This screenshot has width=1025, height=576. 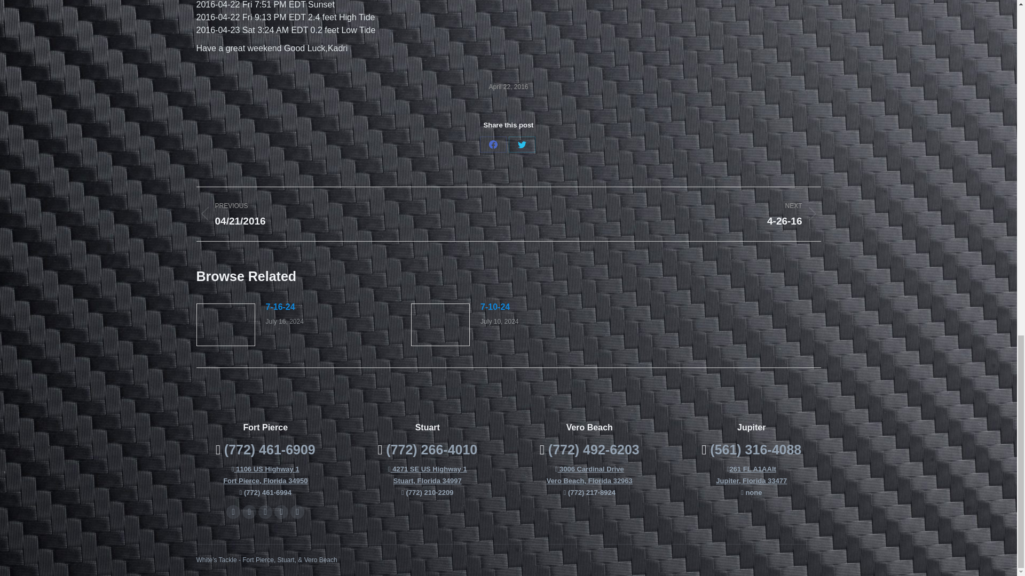 What do you see at coordinates (281, 512) in the screenshot?
I see `Instagram page opens in new window` at bounding box center [281, 512].